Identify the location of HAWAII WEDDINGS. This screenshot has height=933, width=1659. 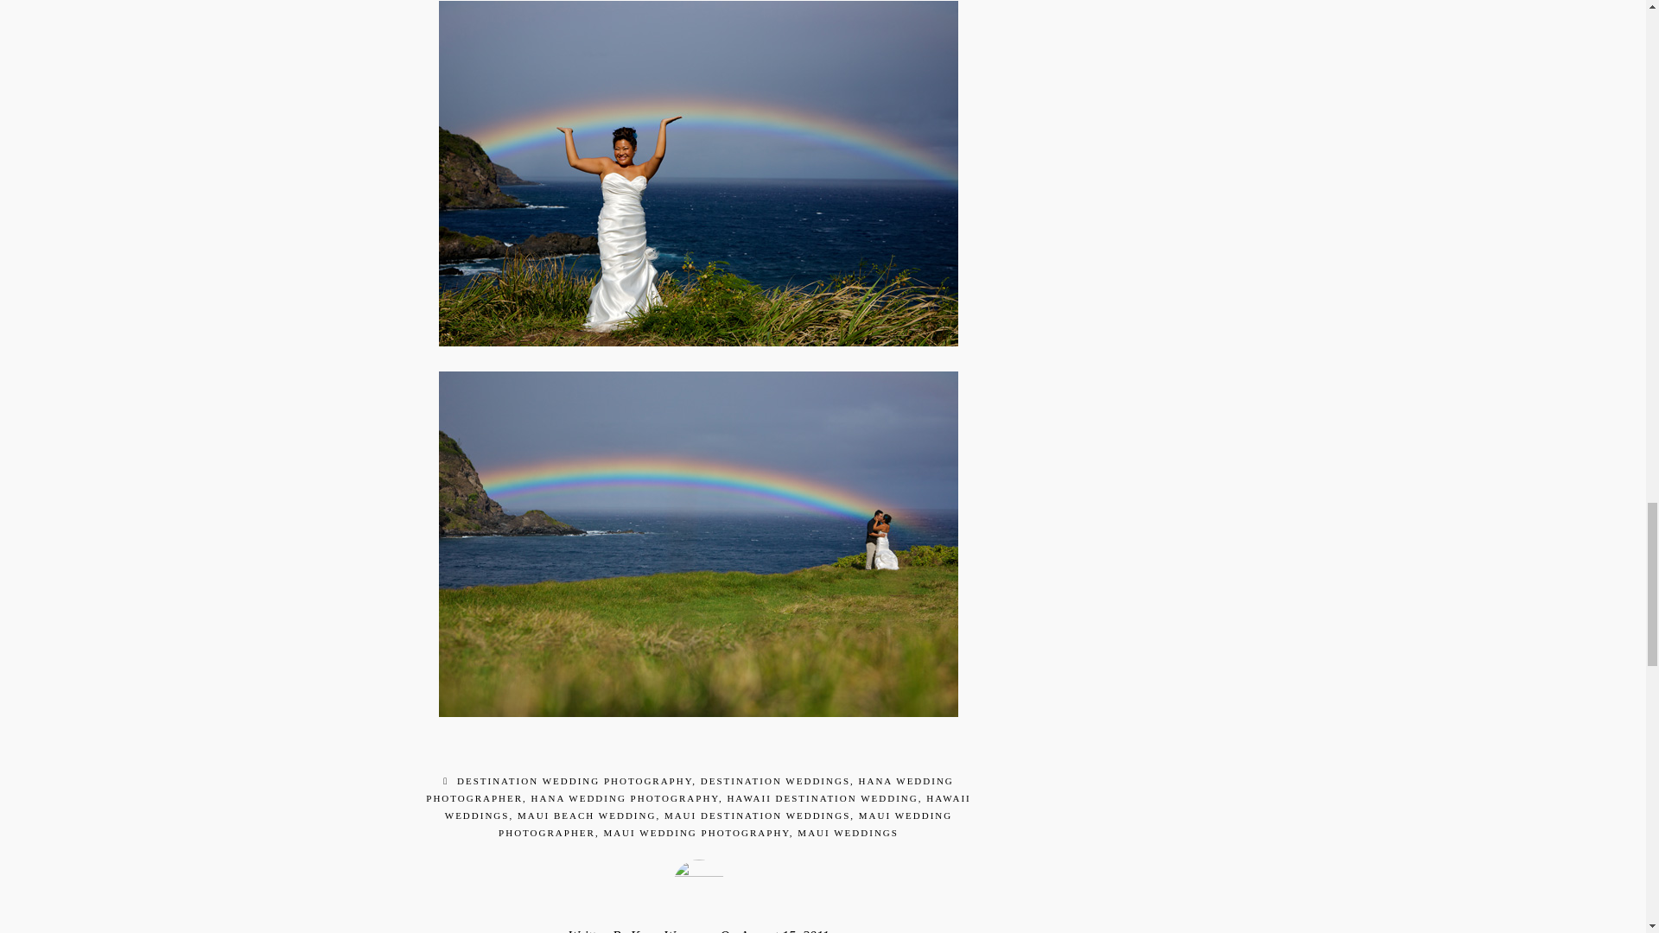
(707, 807).